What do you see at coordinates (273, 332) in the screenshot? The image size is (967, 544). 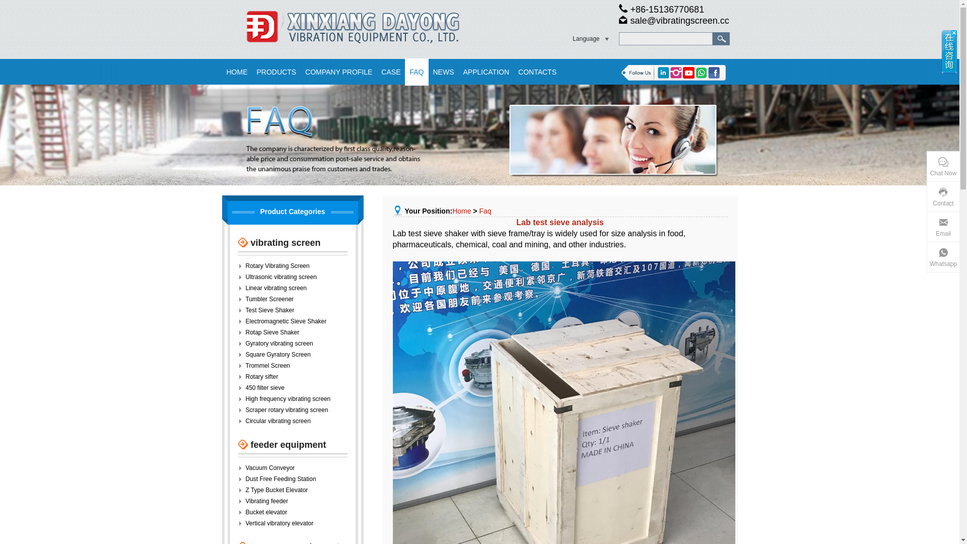 I see `Rotap Sieve Shaker` at bounding box center [273, 332].